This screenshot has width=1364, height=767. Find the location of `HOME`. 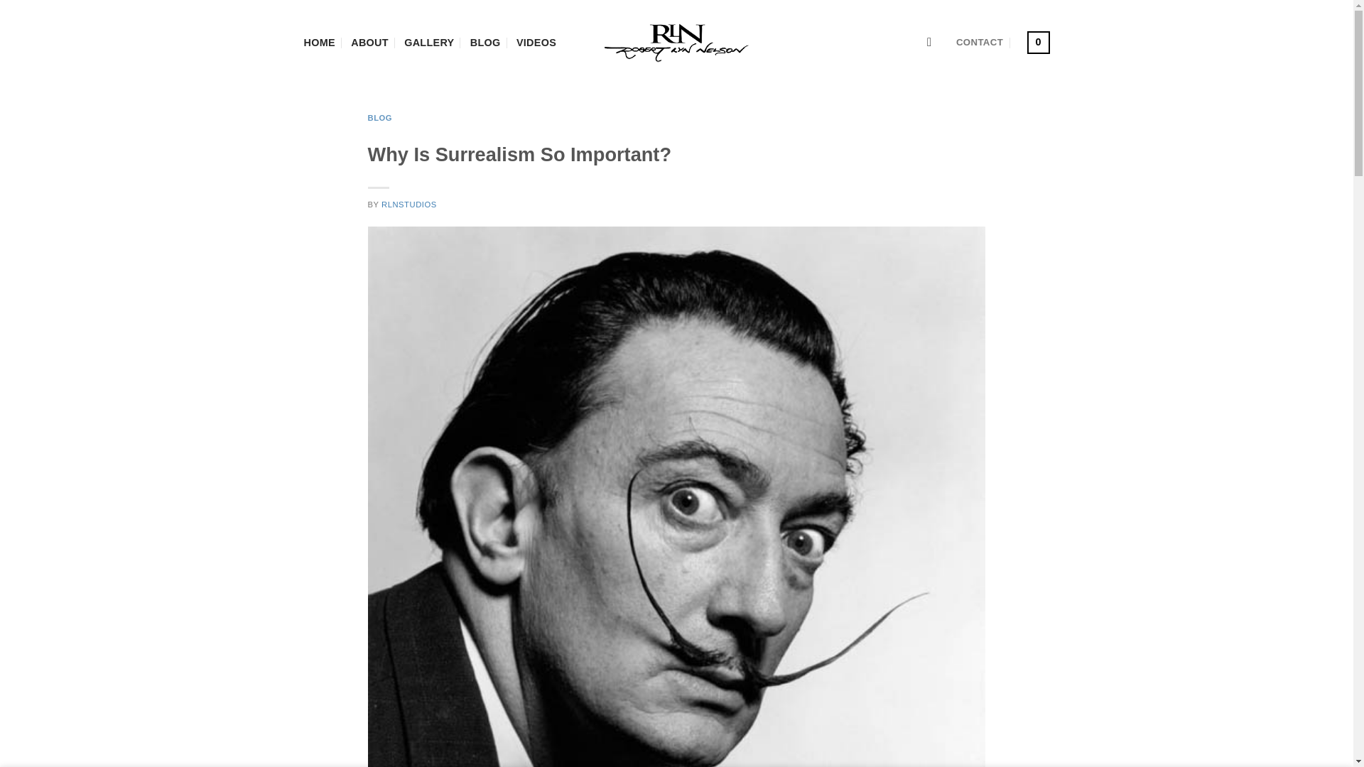

HOME is located at coordinates (320, 43).